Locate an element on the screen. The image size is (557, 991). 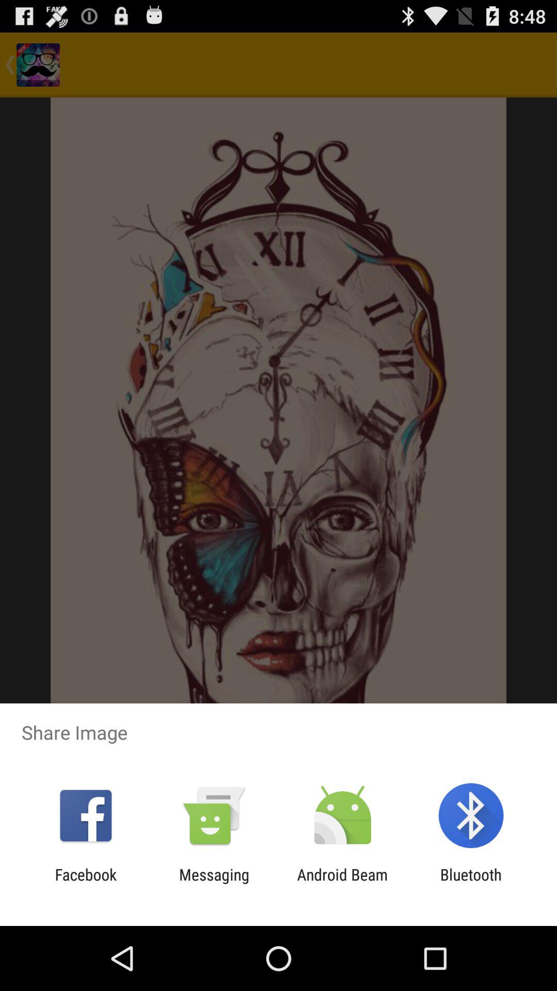
open the app next to the bluetooth app is located at coordinates (342, 884).